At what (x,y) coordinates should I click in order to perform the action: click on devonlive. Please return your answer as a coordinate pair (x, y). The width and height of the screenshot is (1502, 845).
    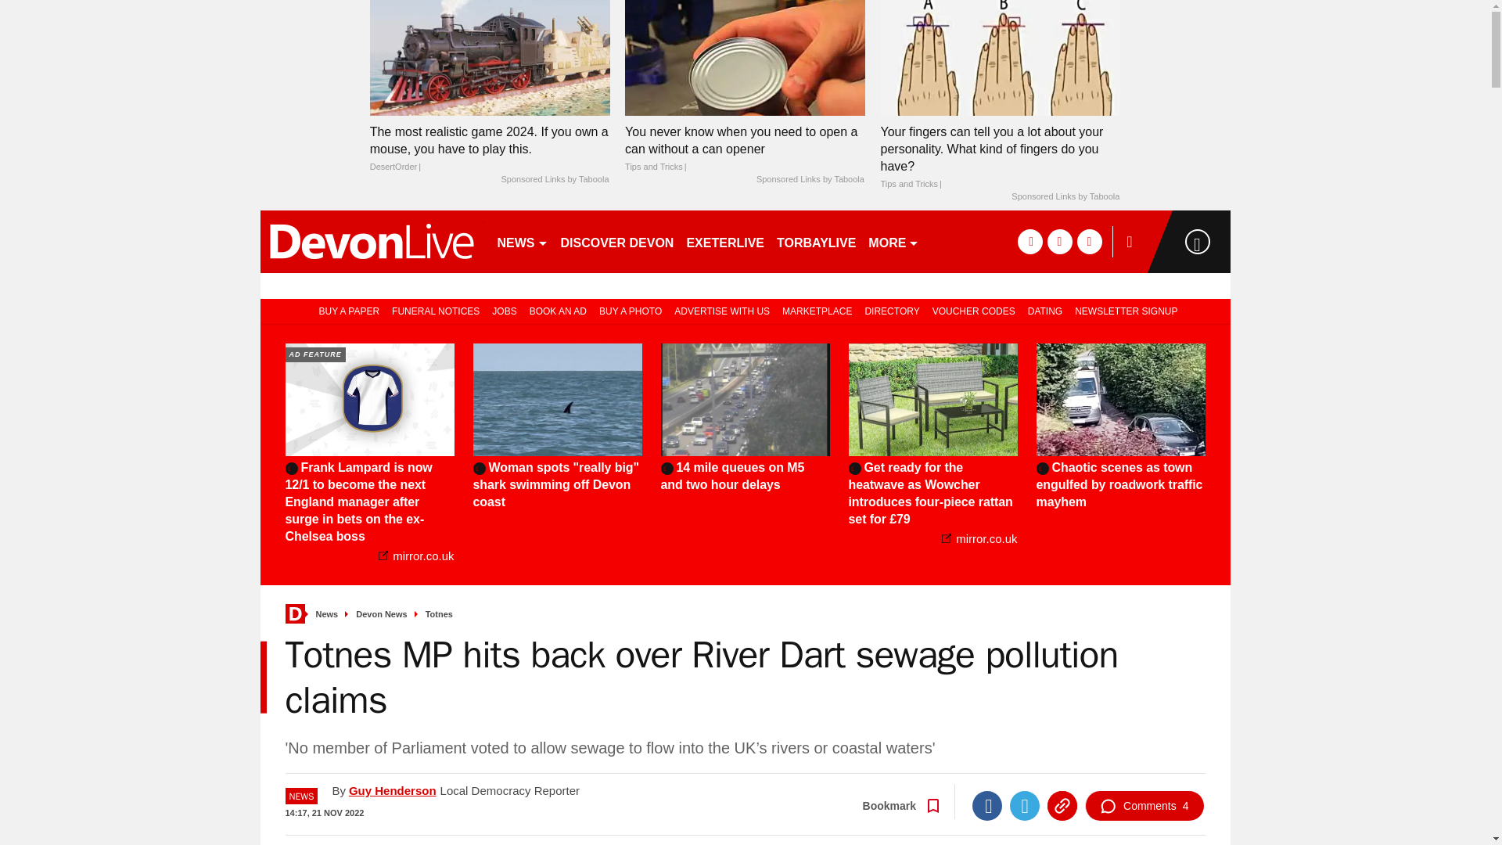
    Looking at the image, I should click on (371, 241).